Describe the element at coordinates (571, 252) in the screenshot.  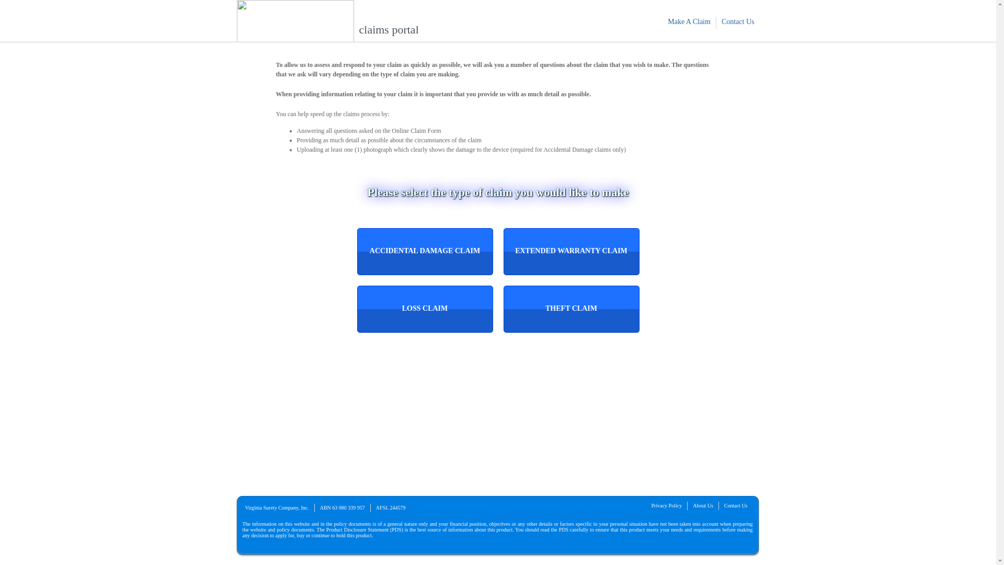
I see `Extended Warranty Claim` at that location.